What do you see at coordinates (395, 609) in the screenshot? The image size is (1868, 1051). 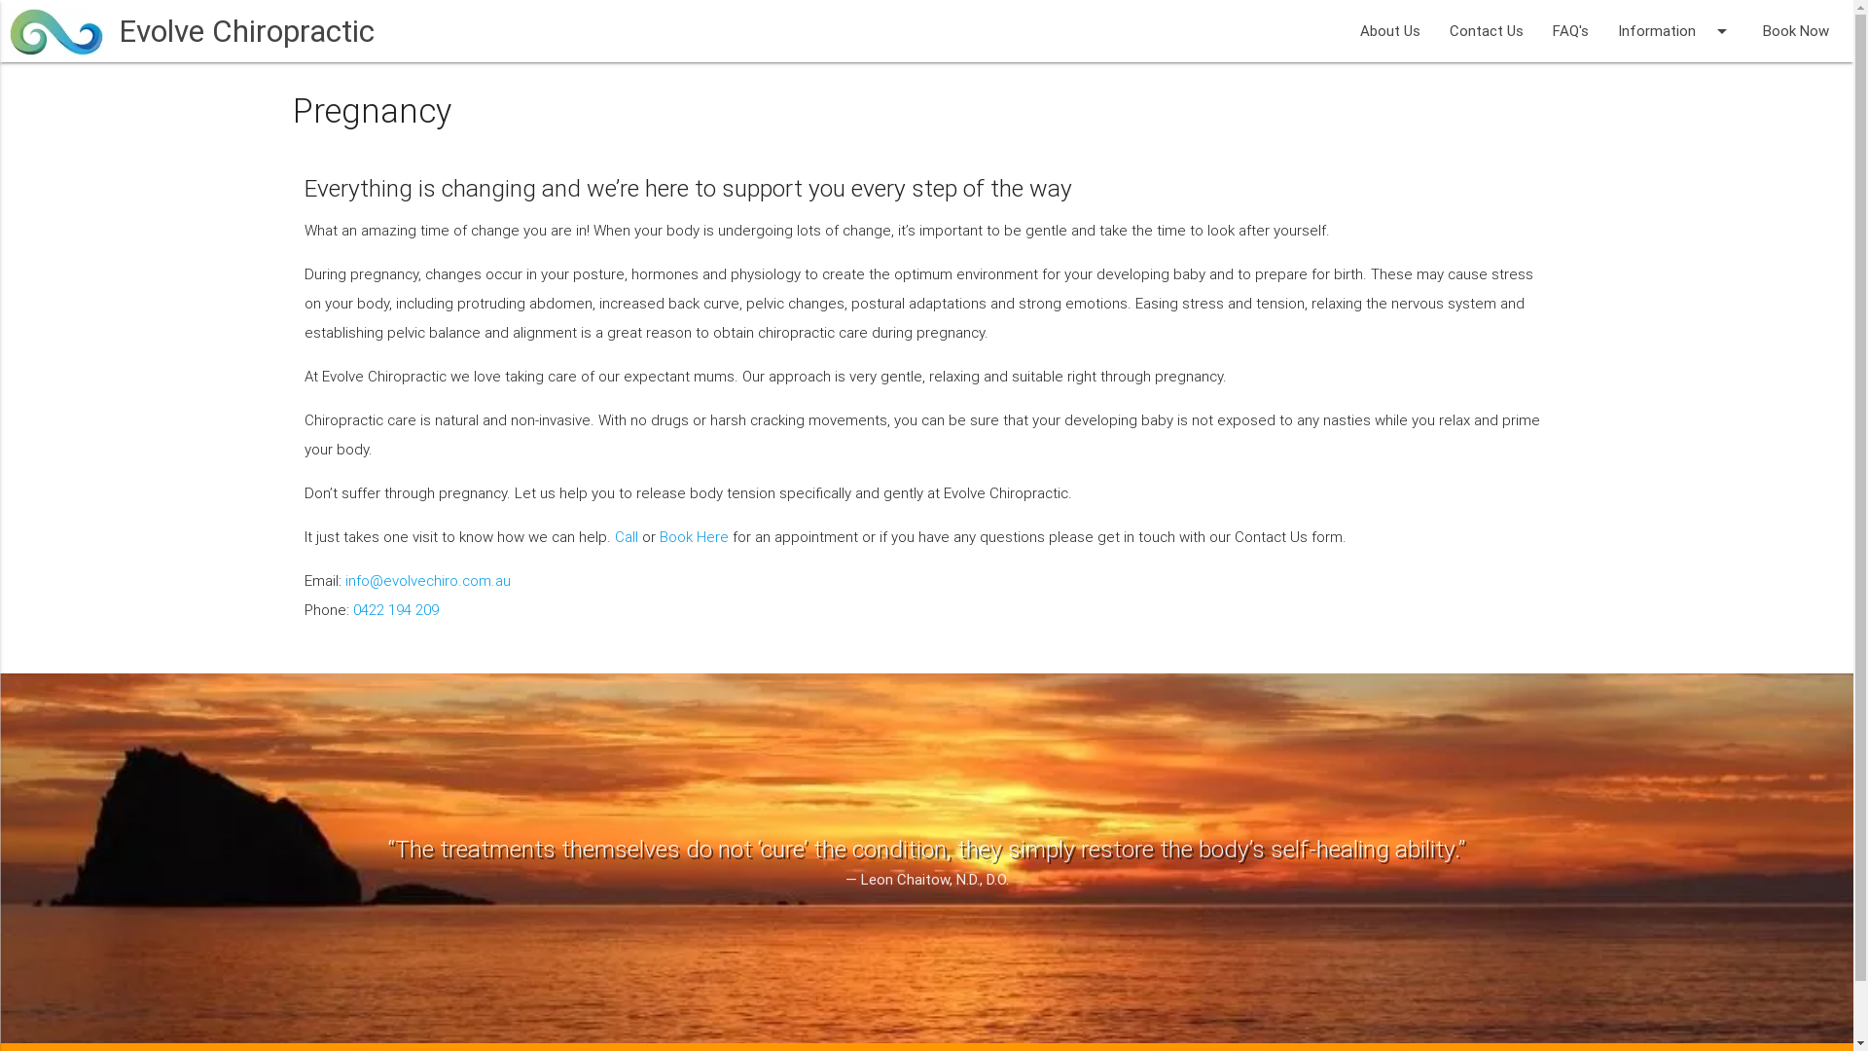 I see `0422 194 209` at bounding box center [395, 609].